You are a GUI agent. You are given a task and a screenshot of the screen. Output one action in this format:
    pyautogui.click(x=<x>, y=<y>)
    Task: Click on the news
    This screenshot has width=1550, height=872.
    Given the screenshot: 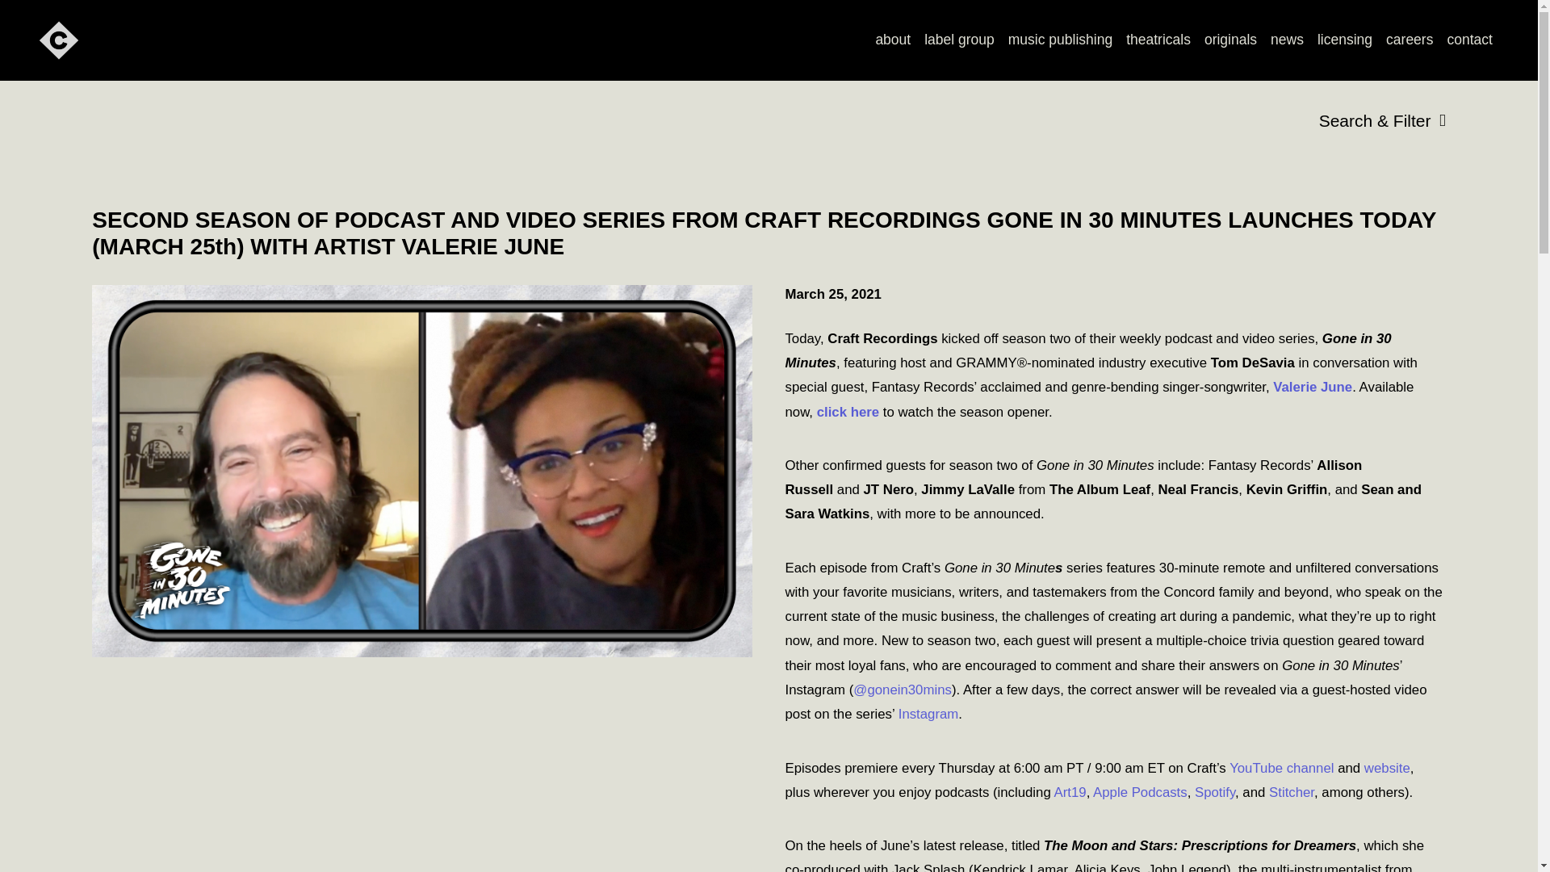 What is the action you would take?
    pyautogui.click(x=1288, y=40)
    